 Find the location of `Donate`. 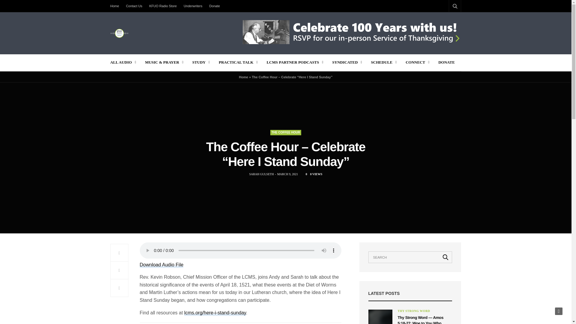

Donate is located at coordinates (214, 6).